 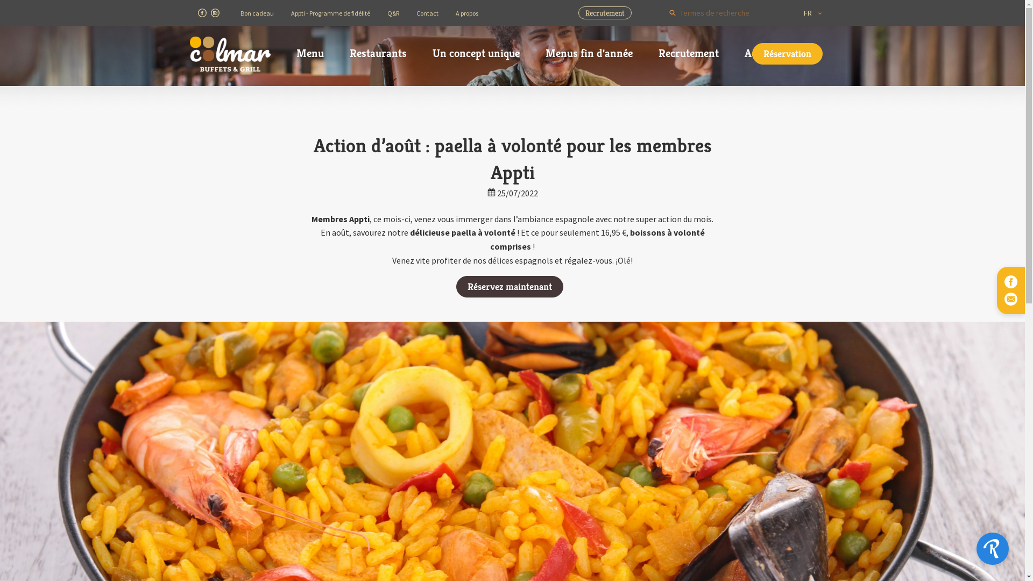 What do you see at coordinates (230, 54) in the screenshot?
I see `Colmar` at bounding box center [230, 54].